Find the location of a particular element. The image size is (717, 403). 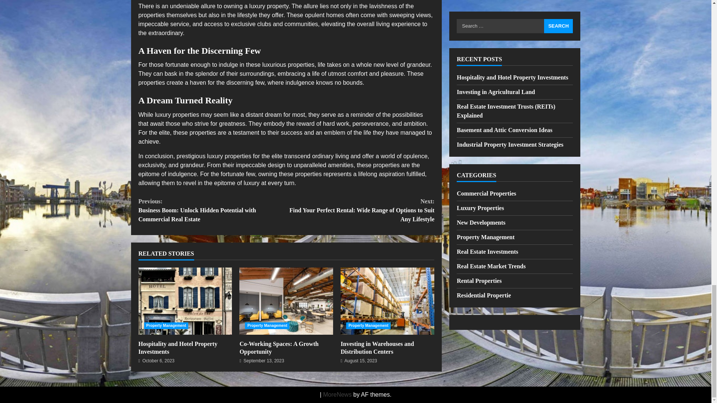

Property Management is located at coordinates (166, 326).